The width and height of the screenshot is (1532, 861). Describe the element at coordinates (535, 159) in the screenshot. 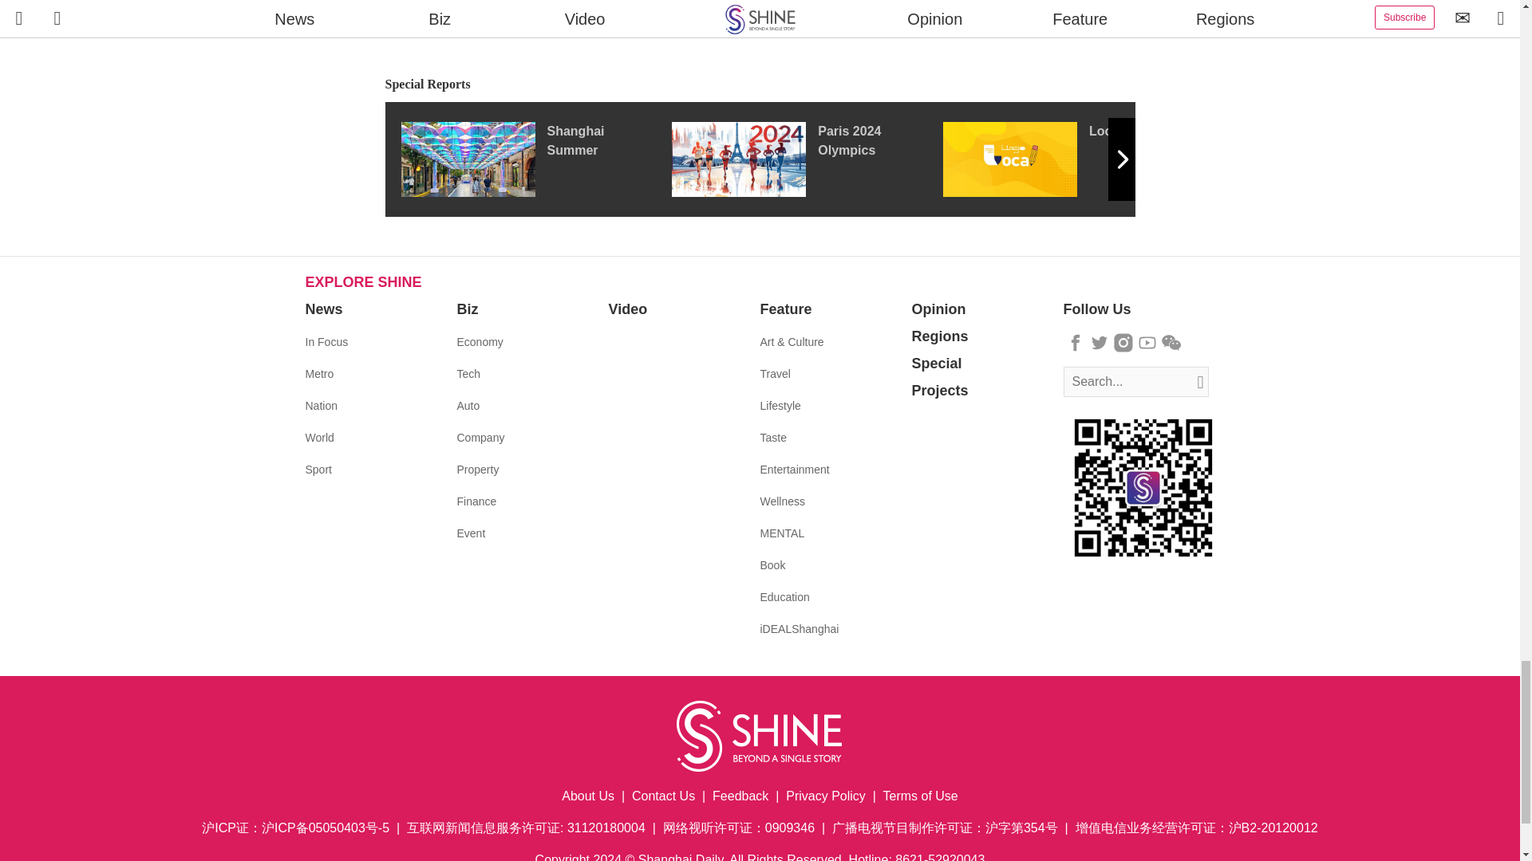

I see `Shanghai Summer` at that location.